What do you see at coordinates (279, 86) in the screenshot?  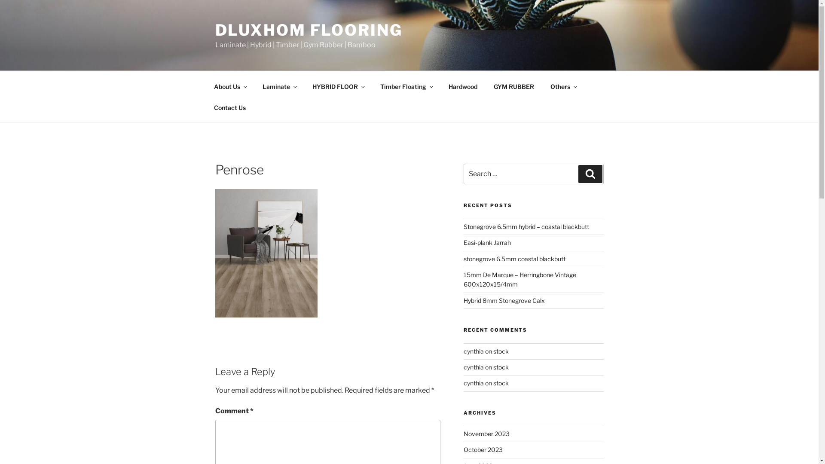 I see `Laminate` at bounding box center [279, 86].